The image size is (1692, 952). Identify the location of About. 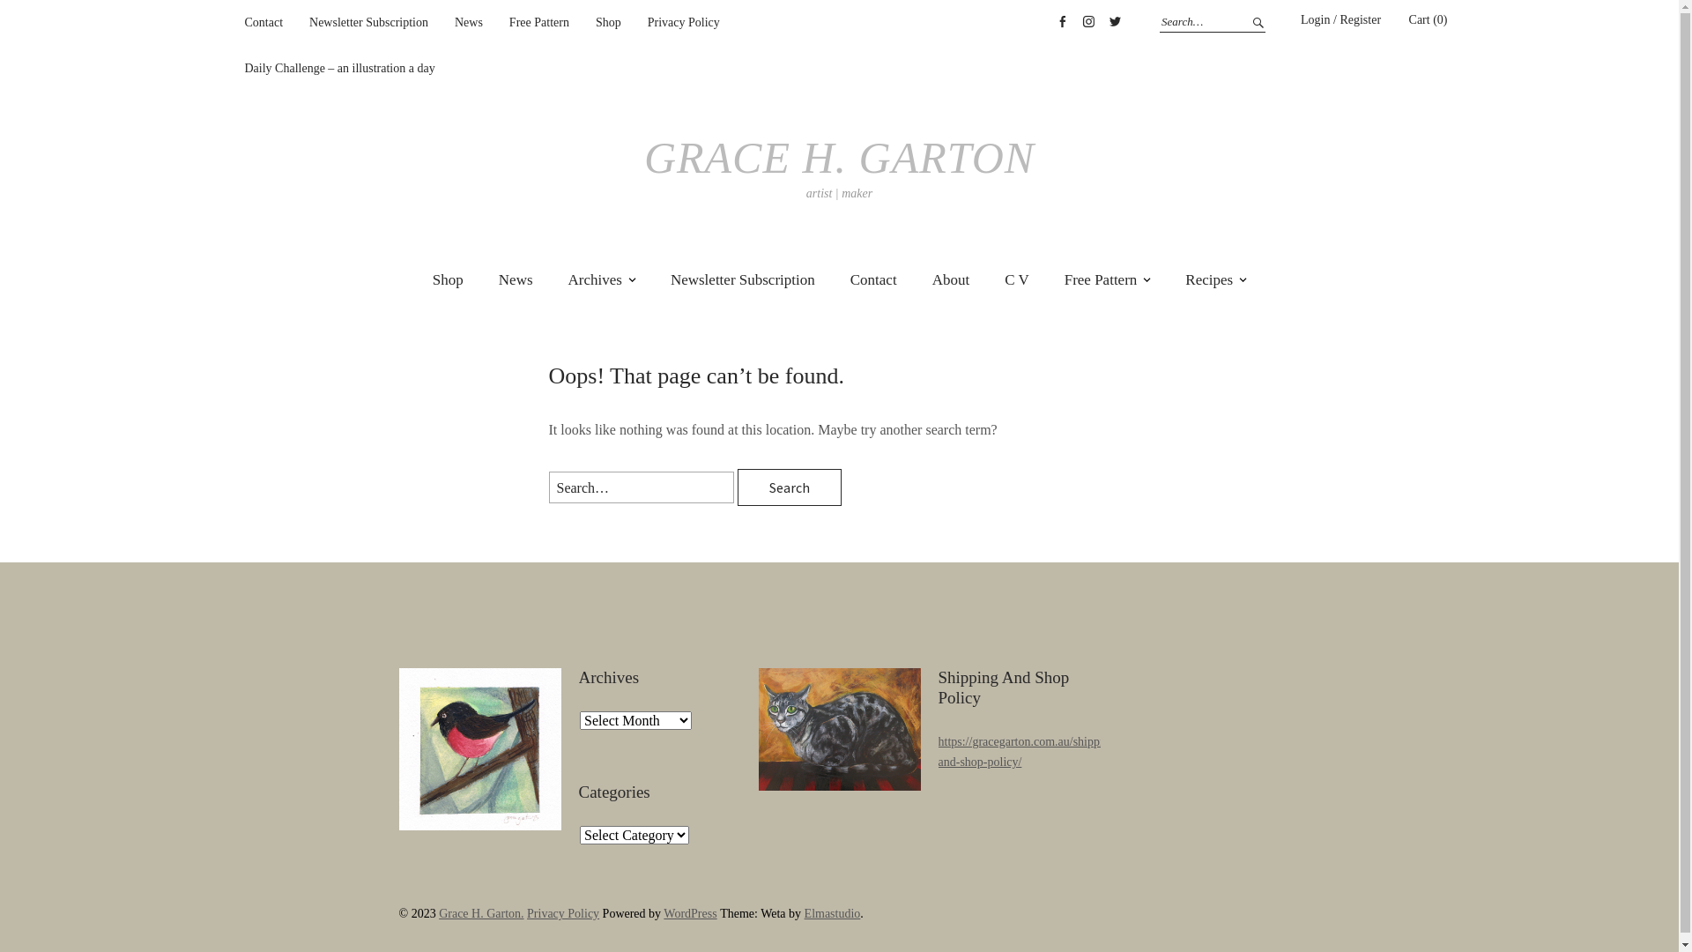
(952, 280).